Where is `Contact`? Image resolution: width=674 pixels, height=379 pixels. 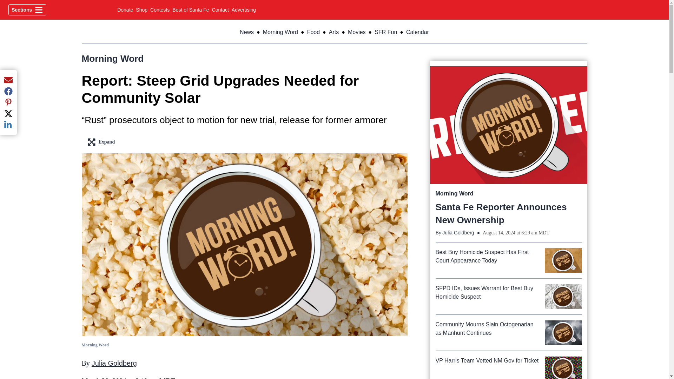 Contact is located at coordinates (220, 10).